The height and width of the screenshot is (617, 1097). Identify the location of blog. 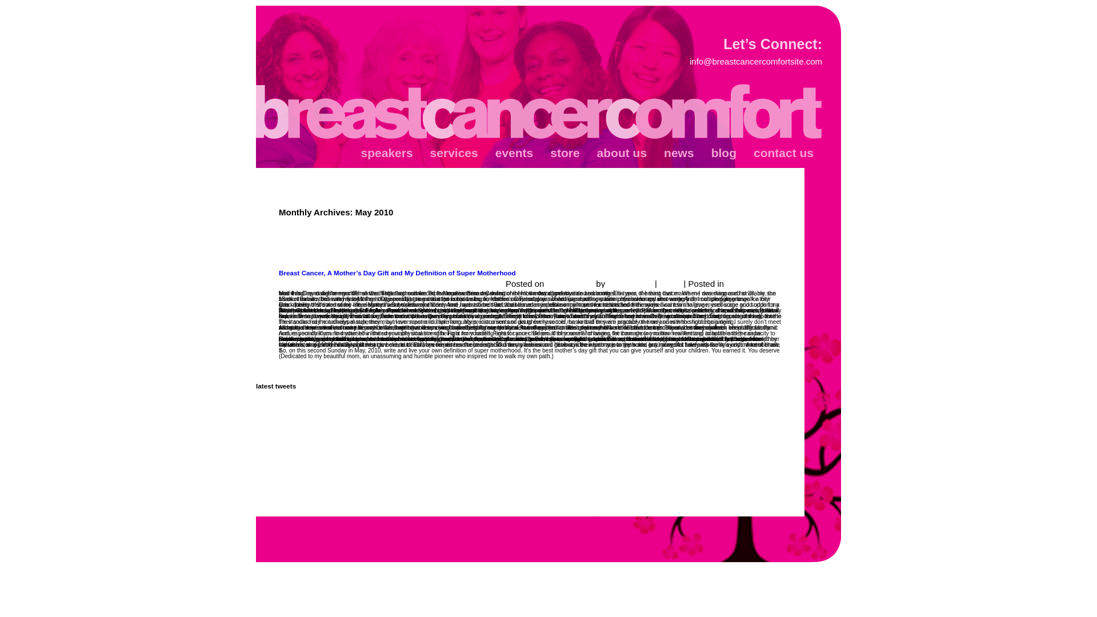
(723, 153).